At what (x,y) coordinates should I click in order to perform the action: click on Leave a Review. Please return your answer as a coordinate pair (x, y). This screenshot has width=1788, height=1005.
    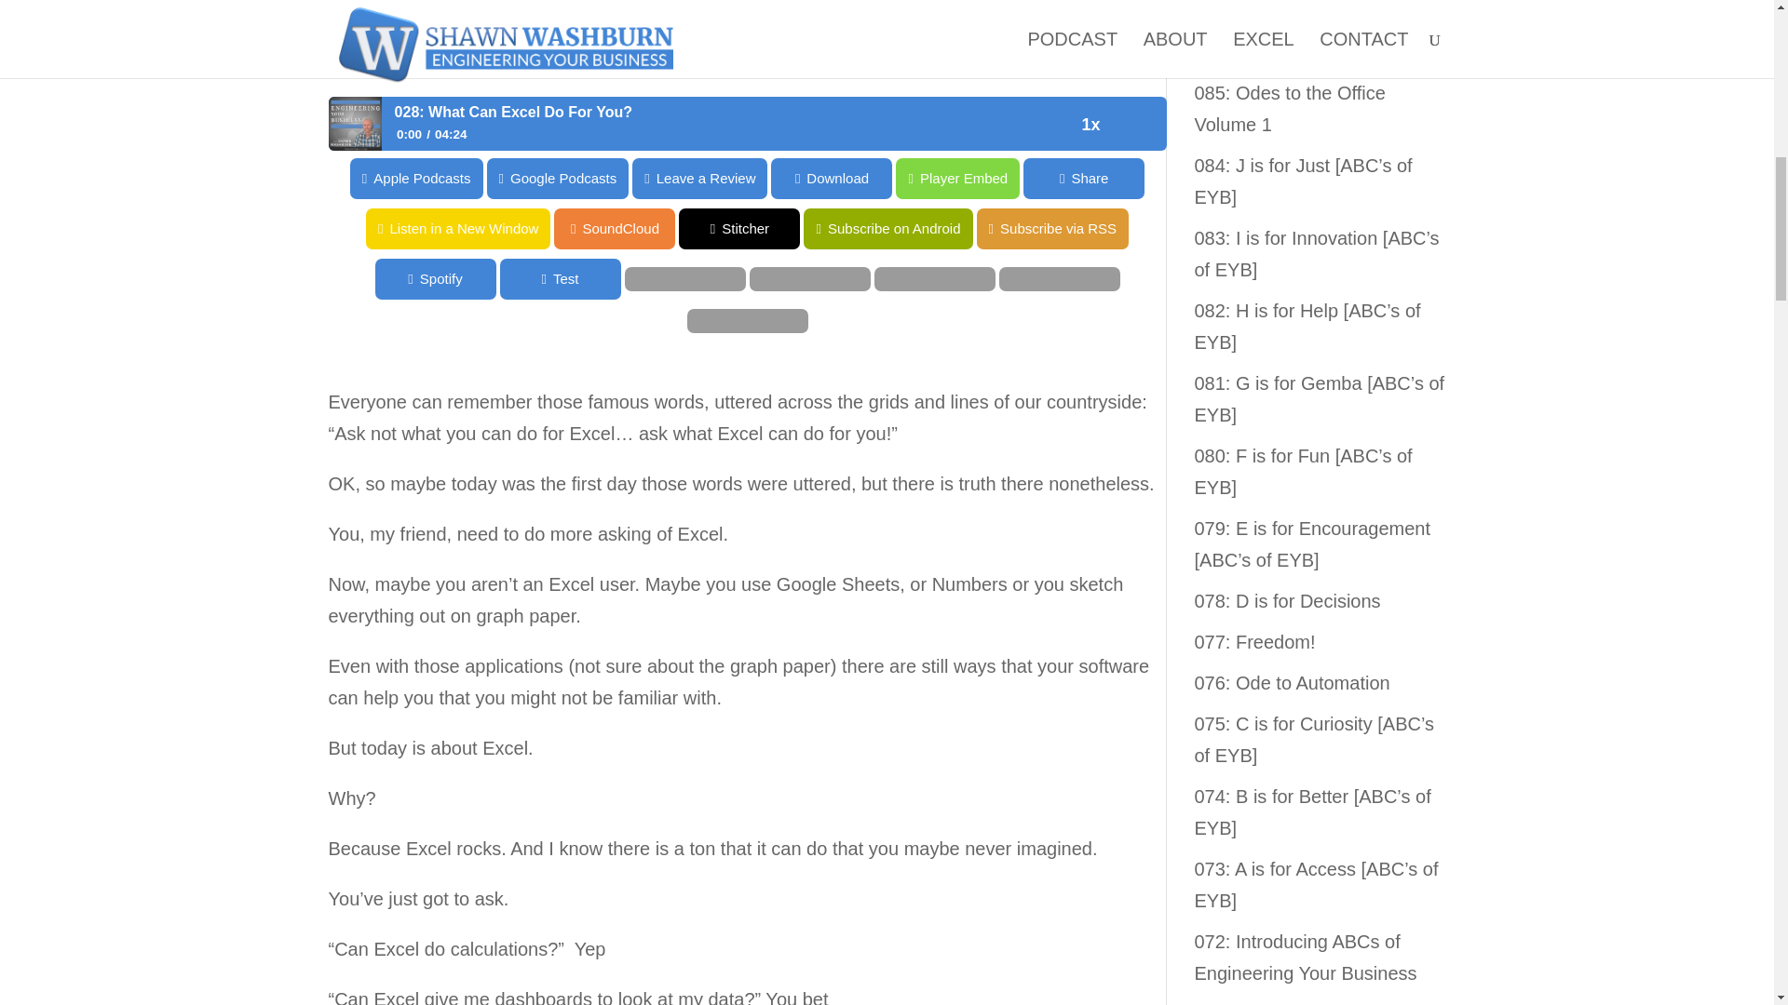
    Looking at the image, I should click on (826, 178).